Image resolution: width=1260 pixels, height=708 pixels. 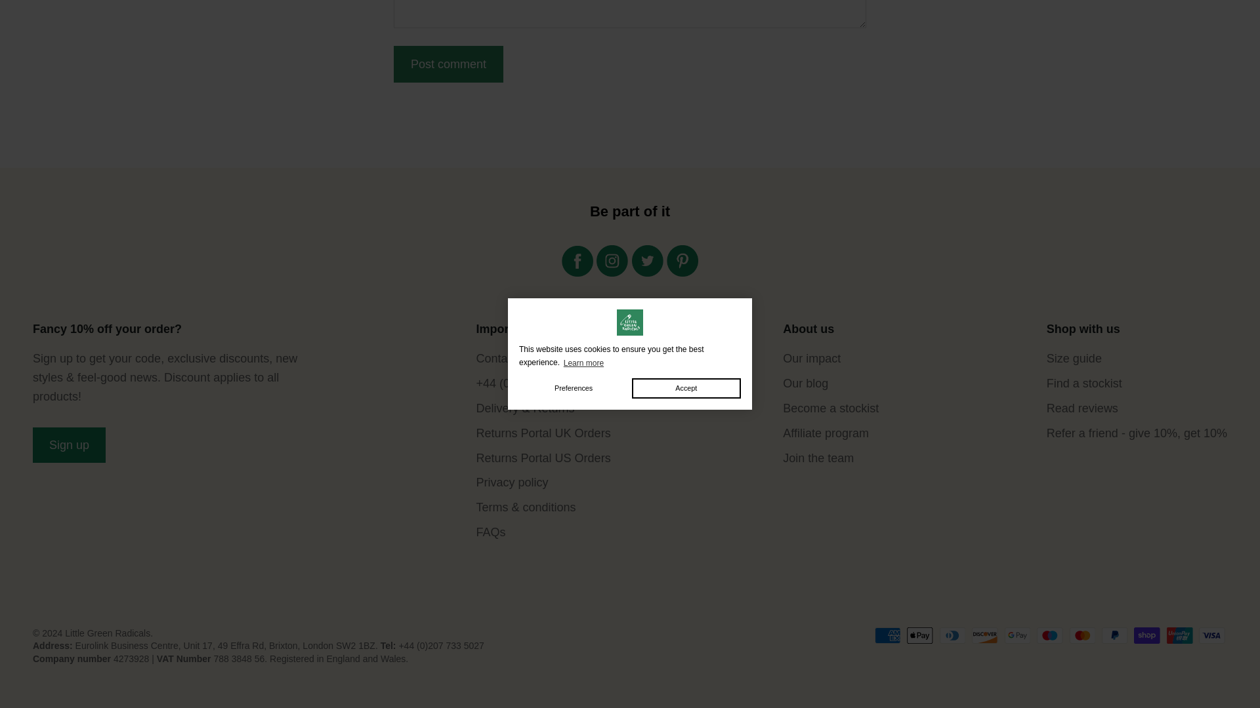 I want to click on Discover, so click(x=984, y=635).